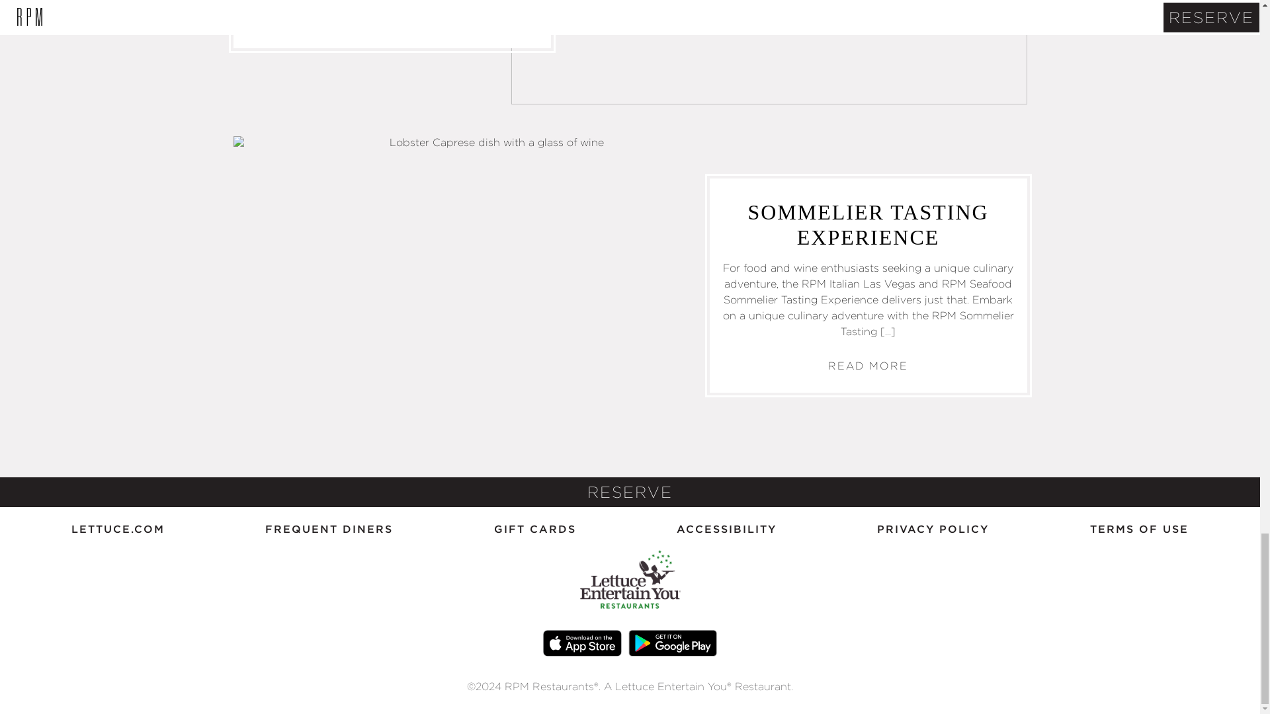 The image size is (1270, 714). I want to click on READ MORE, so click(392, 21).